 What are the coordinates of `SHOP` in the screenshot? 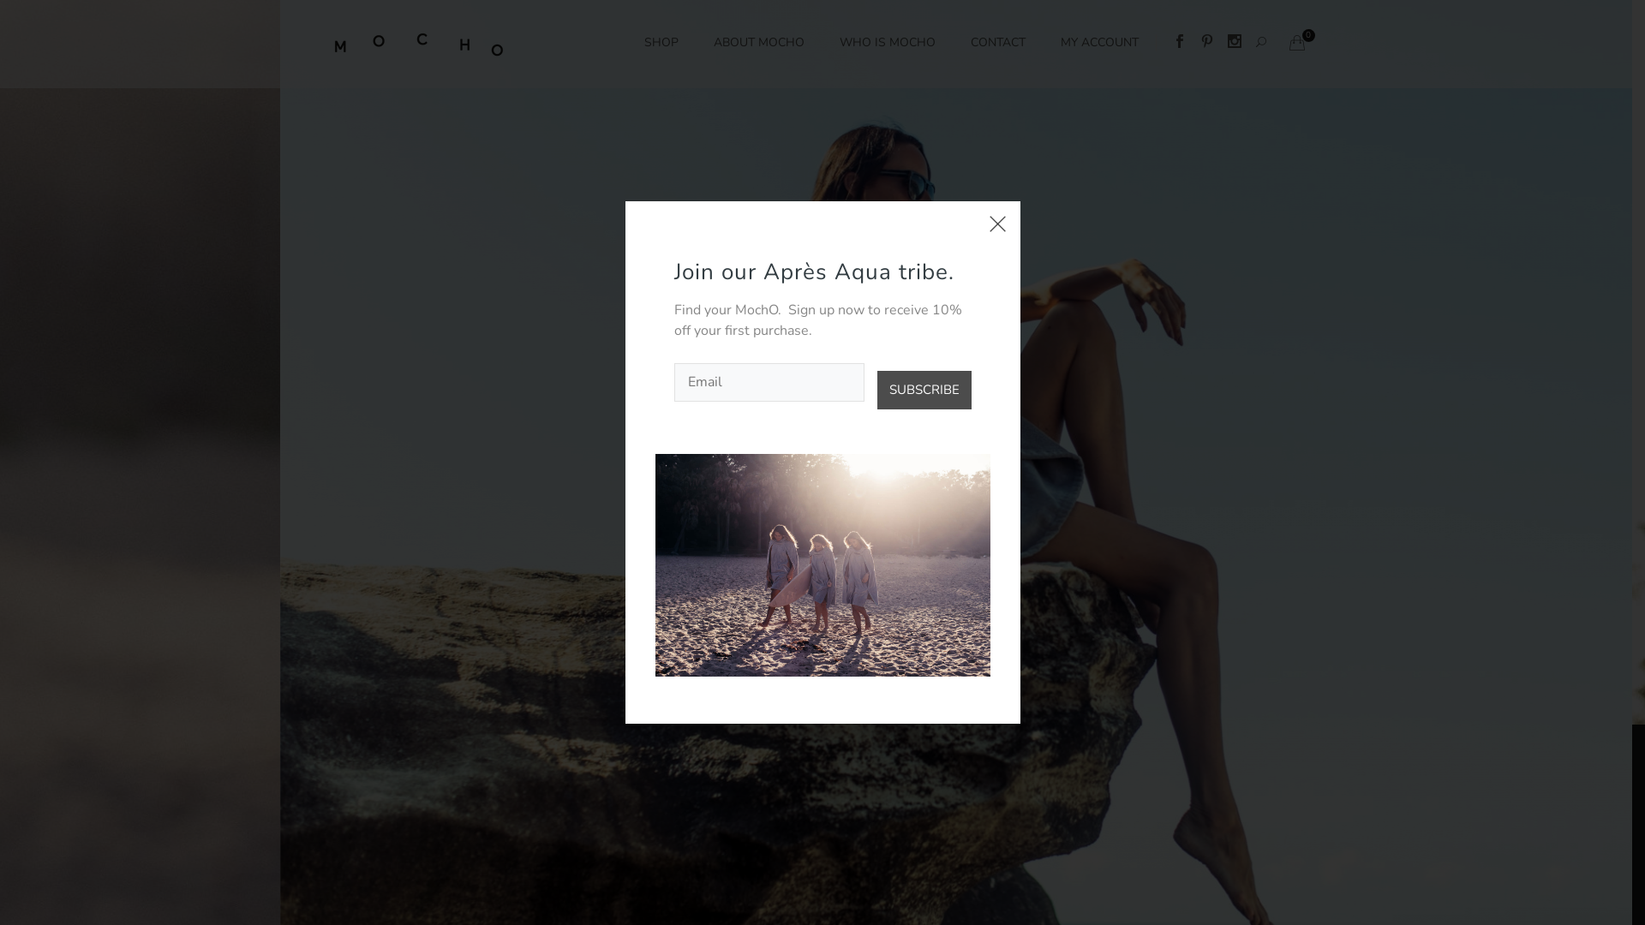 It's located at (661, 43).